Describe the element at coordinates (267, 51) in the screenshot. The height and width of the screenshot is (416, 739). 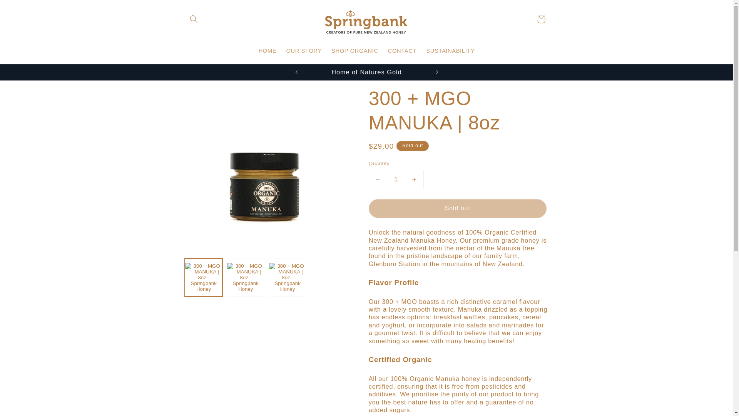
I see `HOME` at that location.